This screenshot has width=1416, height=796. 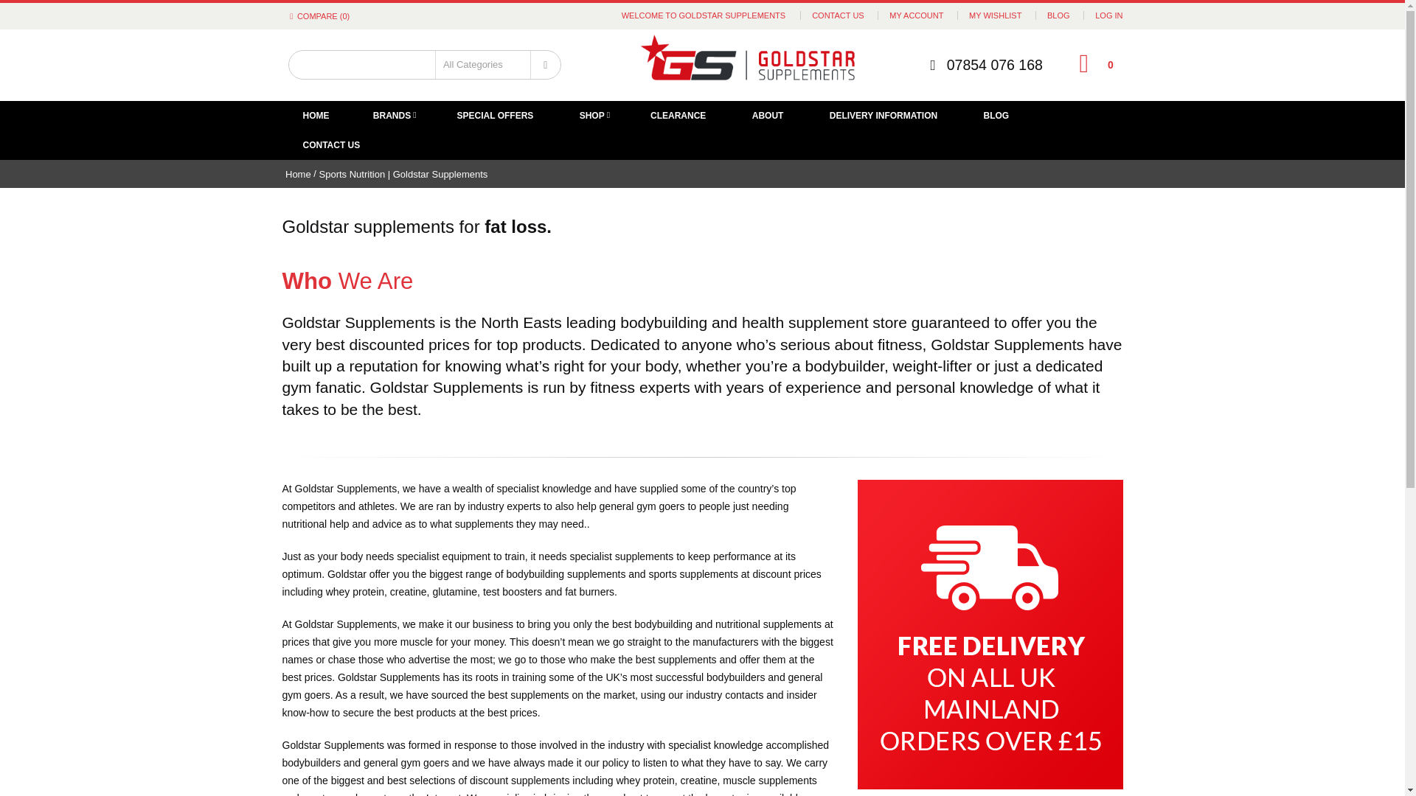 What do you see at coordinates (838, 15) in the screenshot?
I see `CONTACT US` at bounding box center [838, 15].